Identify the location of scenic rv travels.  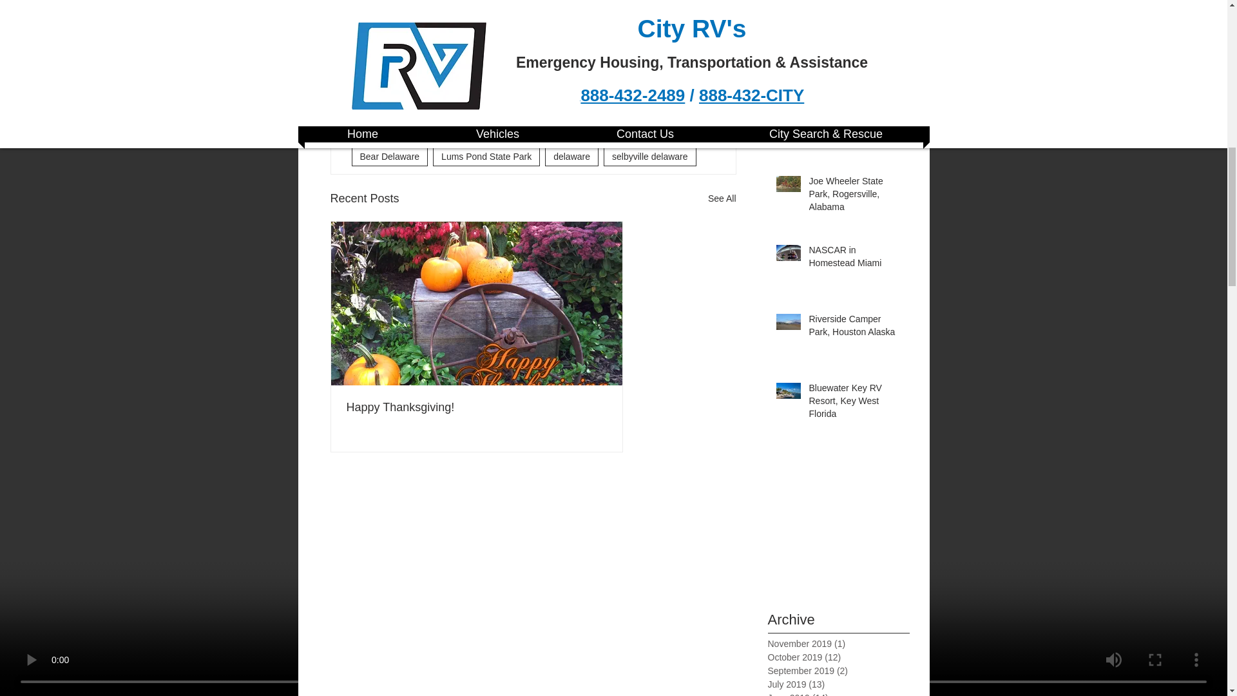
(459, 82).